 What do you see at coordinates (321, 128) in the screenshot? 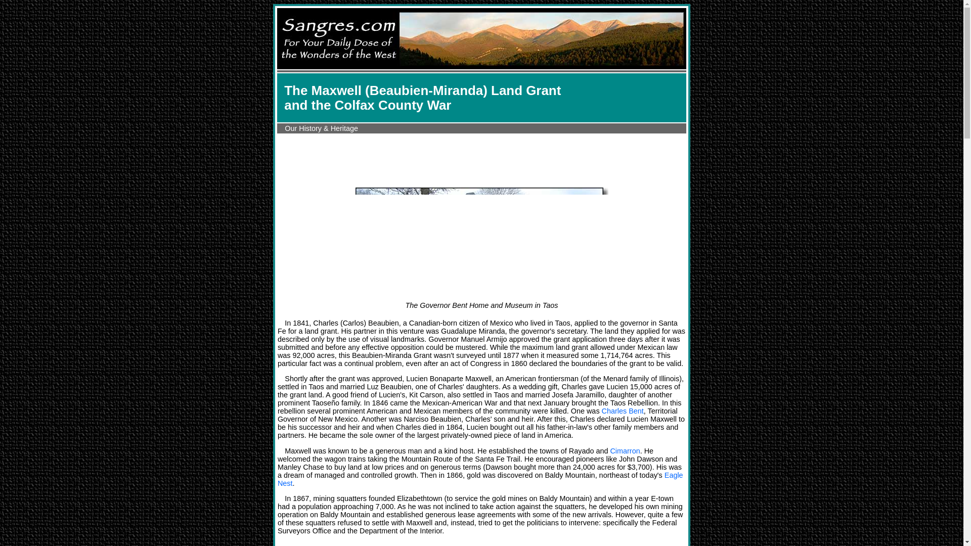
I see `Our History and Heritage` at bounding box center [321, 128].